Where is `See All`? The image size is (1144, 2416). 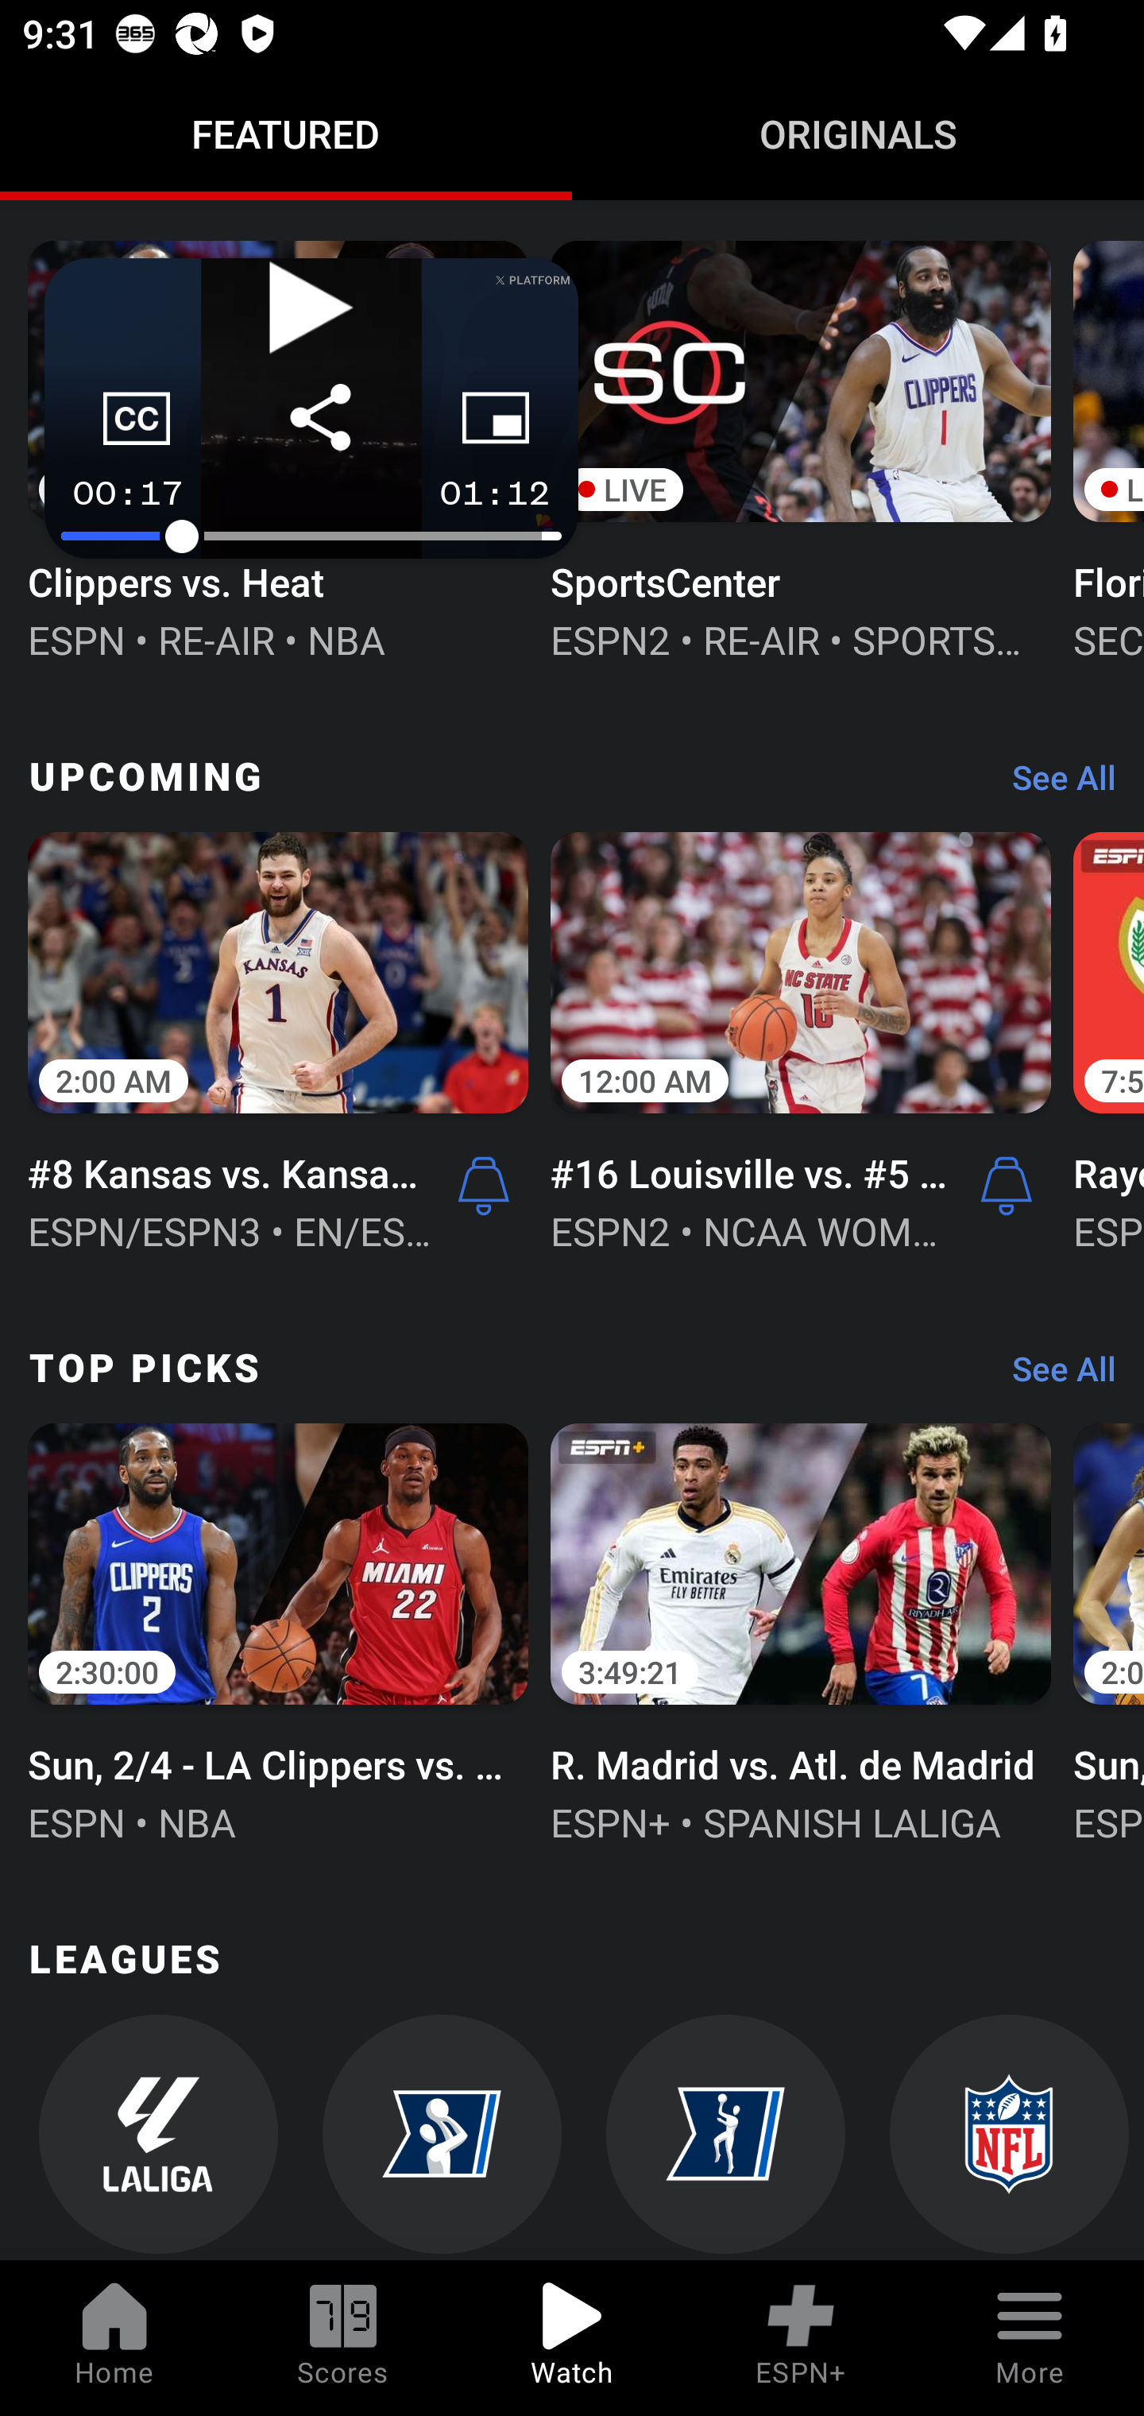
See All is located at coordinates (1053, 1376).